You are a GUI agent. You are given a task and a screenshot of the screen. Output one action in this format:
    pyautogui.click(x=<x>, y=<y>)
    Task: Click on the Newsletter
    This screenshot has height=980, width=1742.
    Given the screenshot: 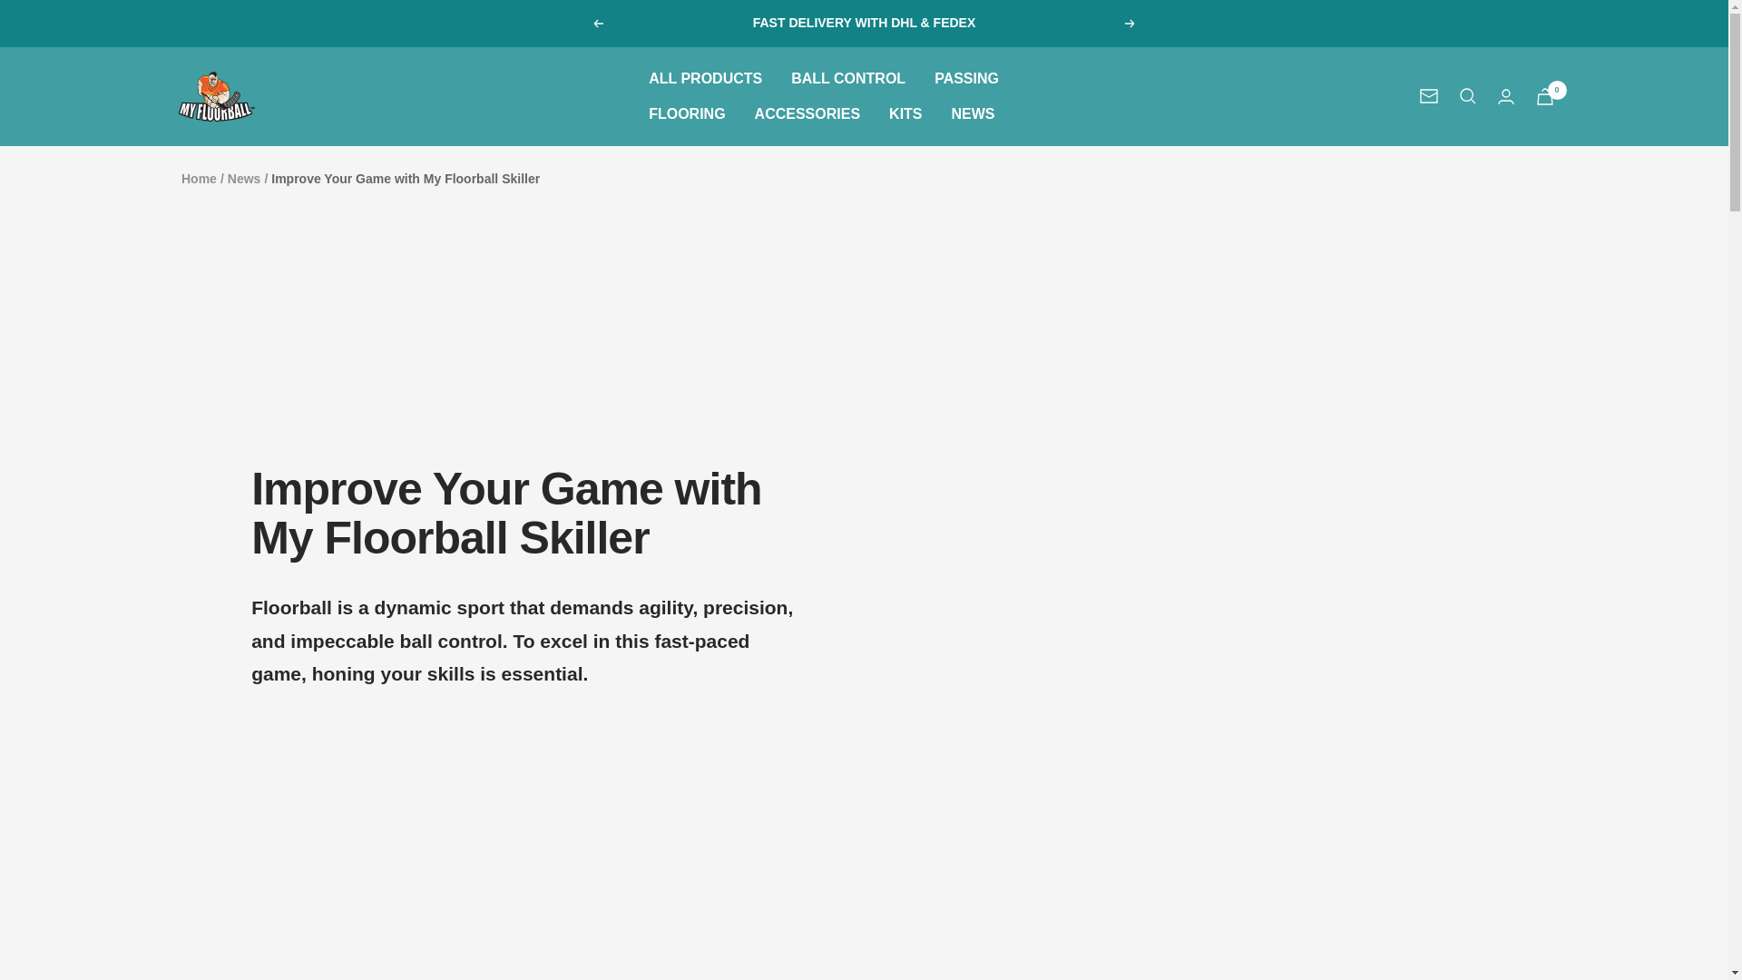 What is the action you would take?
    pyautogui.click(x=1428, y=96)
    